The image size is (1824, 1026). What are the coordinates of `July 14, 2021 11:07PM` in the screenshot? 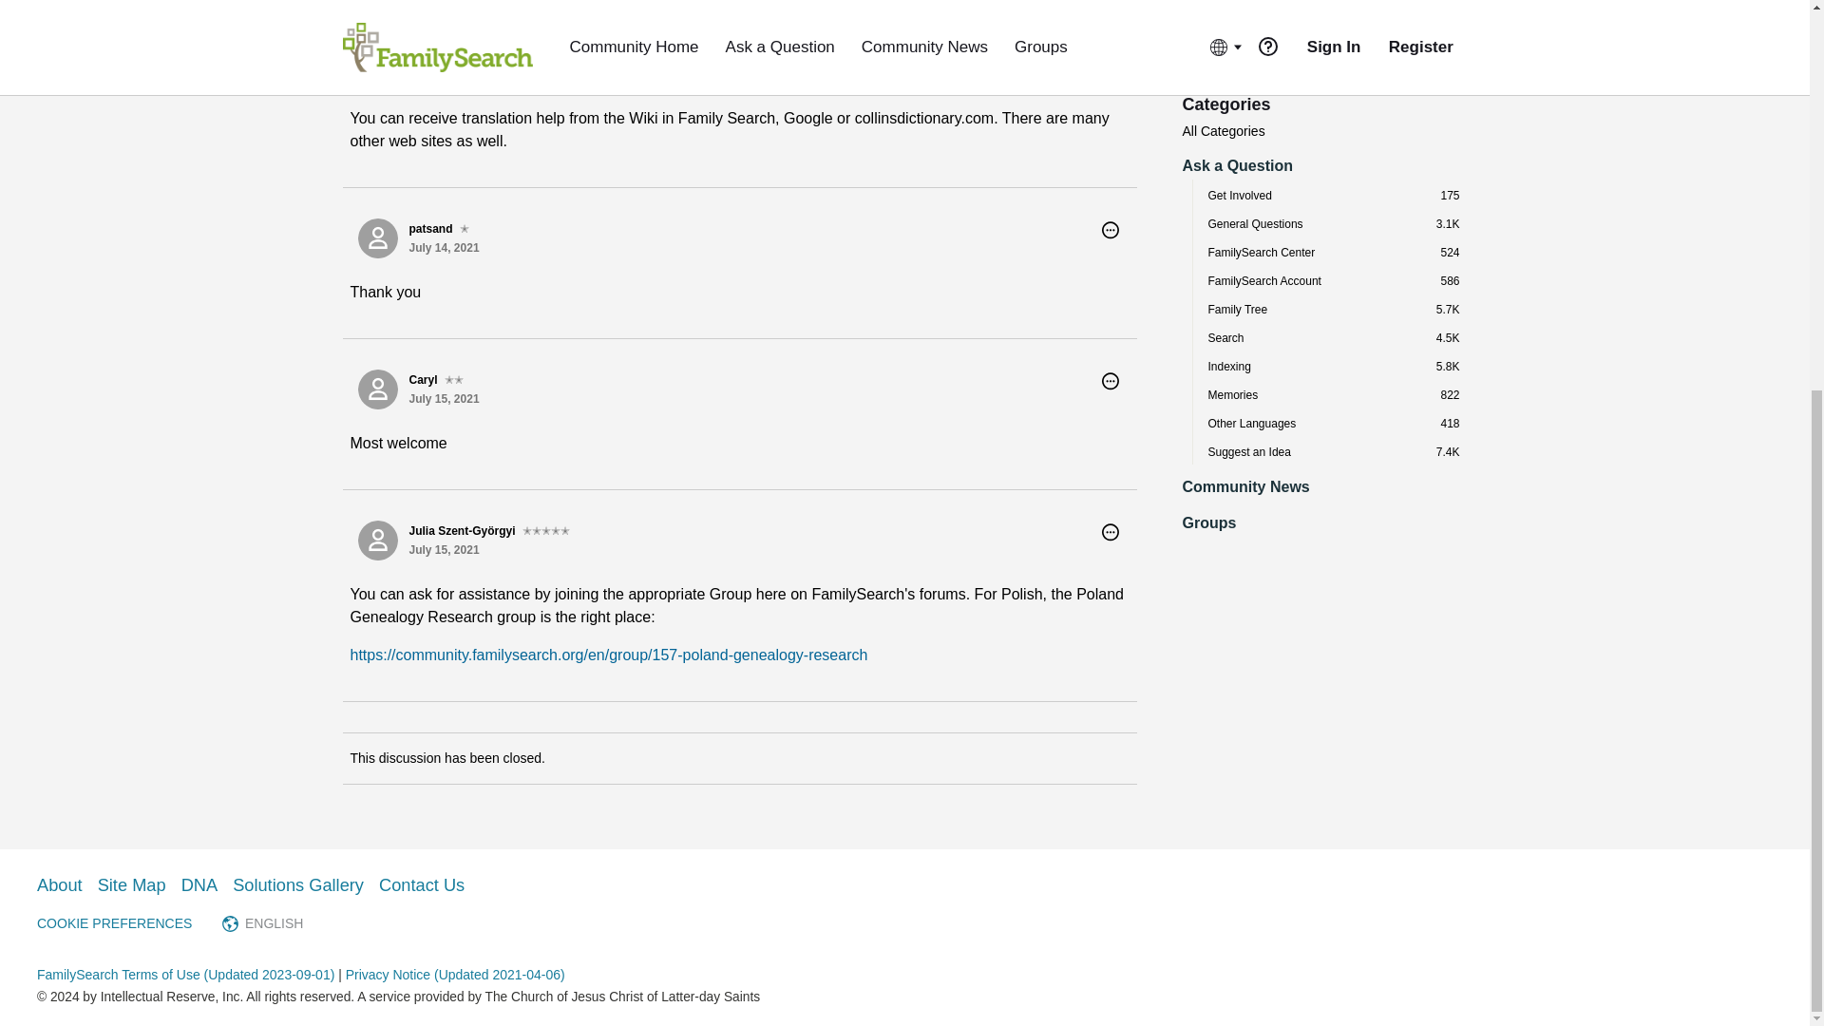 It's located at (443, 247).